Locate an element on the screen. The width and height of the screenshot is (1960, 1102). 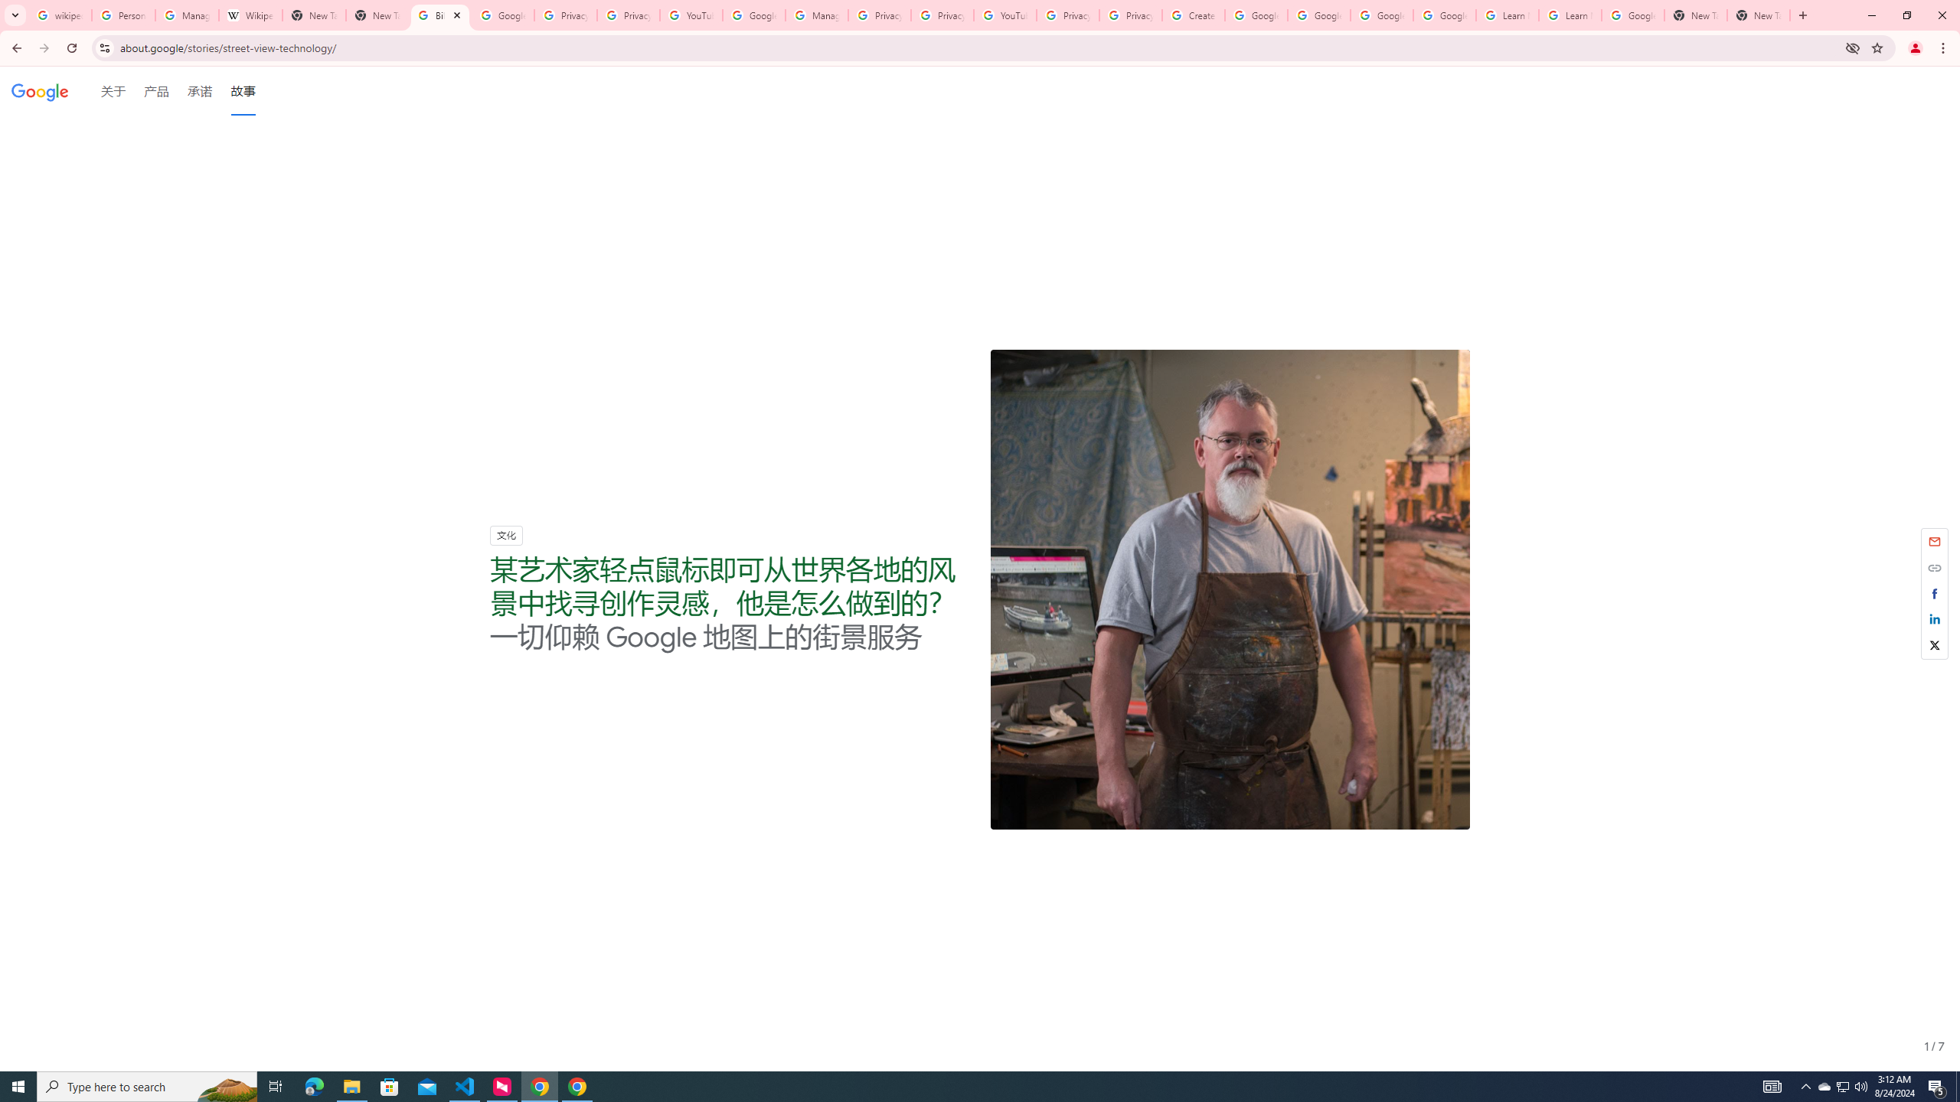
Google Account Help is located at coordinates (1320, 15).